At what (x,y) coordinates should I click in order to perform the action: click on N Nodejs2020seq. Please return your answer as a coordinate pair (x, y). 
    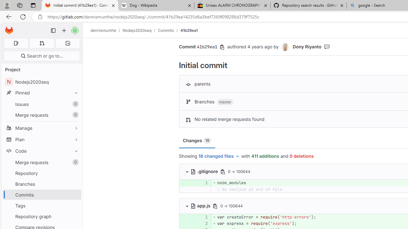
    Looking at the image, I should click on (41, 82).